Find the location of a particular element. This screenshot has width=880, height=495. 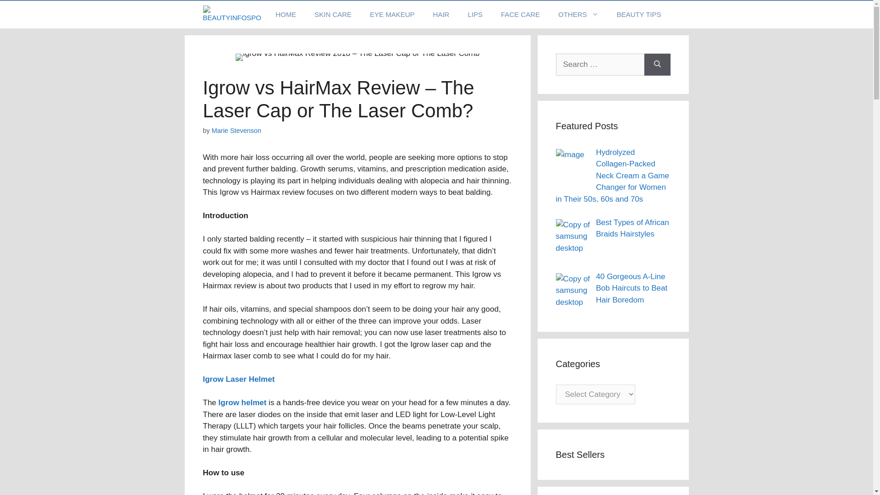

Igrow helmet is located at coordinates (242, 402).